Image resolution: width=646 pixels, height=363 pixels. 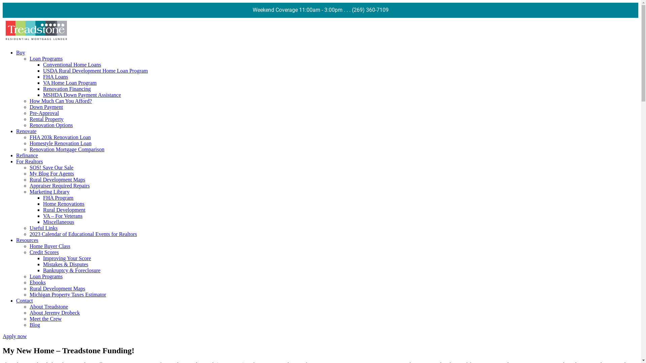 What do you see at coordinates (26, 131) in the screenshot?
I see `Renovate` at bounding box center [26, 131].